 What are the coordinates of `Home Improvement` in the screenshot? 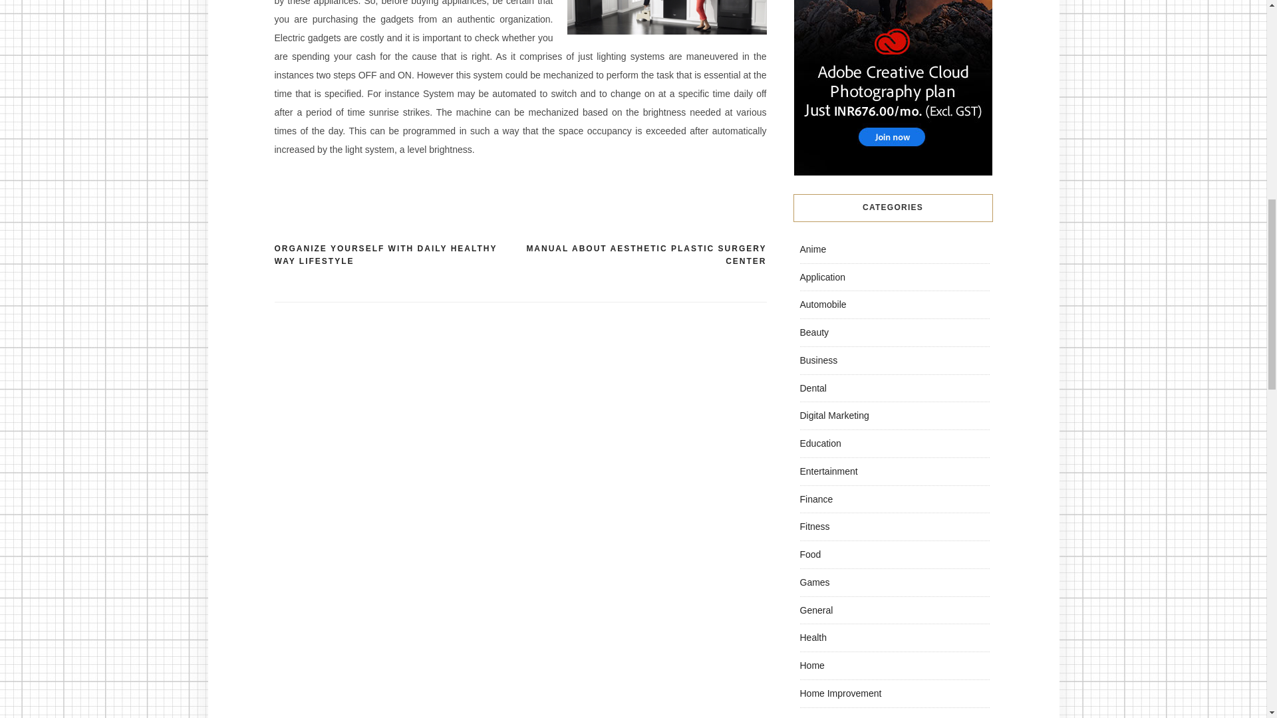 It's located at (839, 693).